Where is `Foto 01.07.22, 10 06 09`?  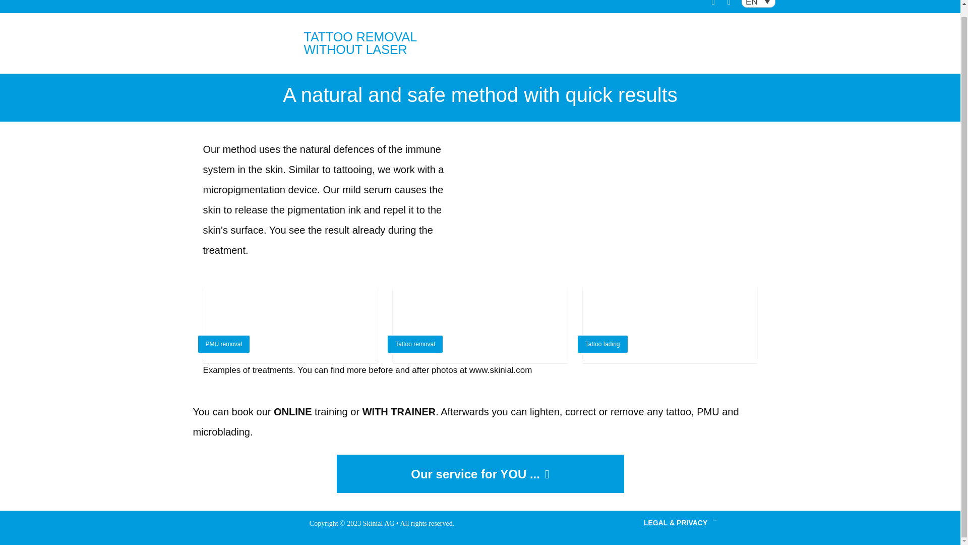
Foto 01.07.22, 10 06 09 is located at coordinates (670, 325).